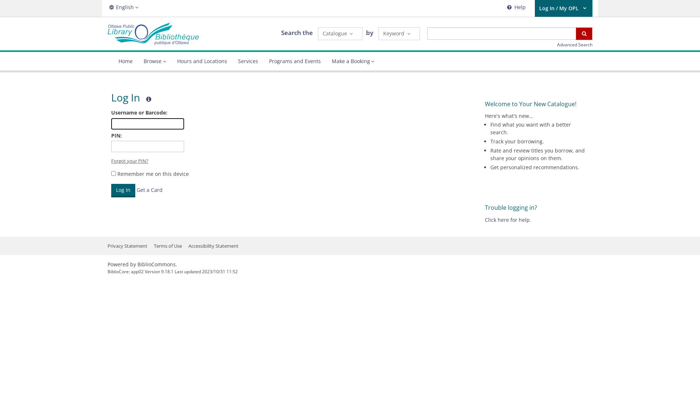 This screenshot has width=700, height=394. What do you see at coordinates (575, 45) in the screenshot?
I see `Advanced Search` at bounding box center [575, 45].